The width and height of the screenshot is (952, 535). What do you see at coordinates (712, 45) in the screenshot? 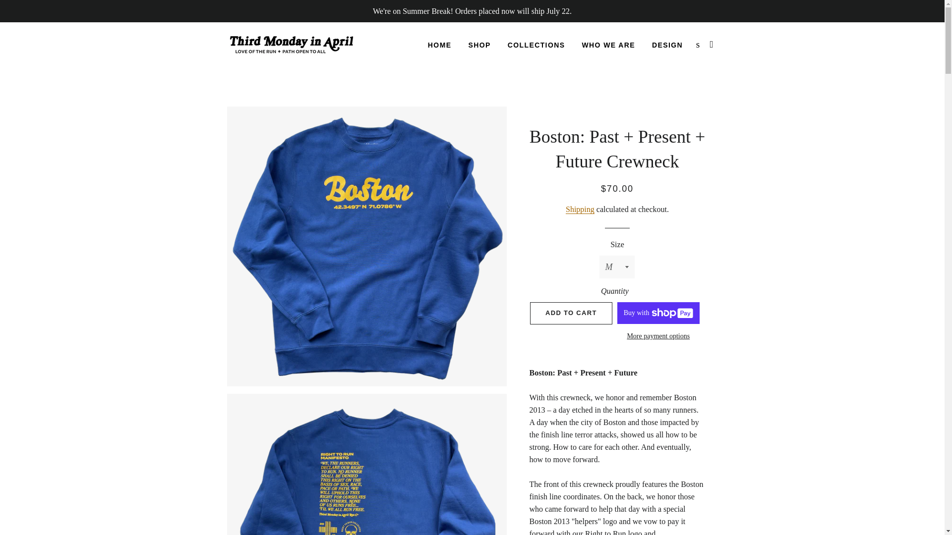
I see `CART` at bounding box center [712, 45].